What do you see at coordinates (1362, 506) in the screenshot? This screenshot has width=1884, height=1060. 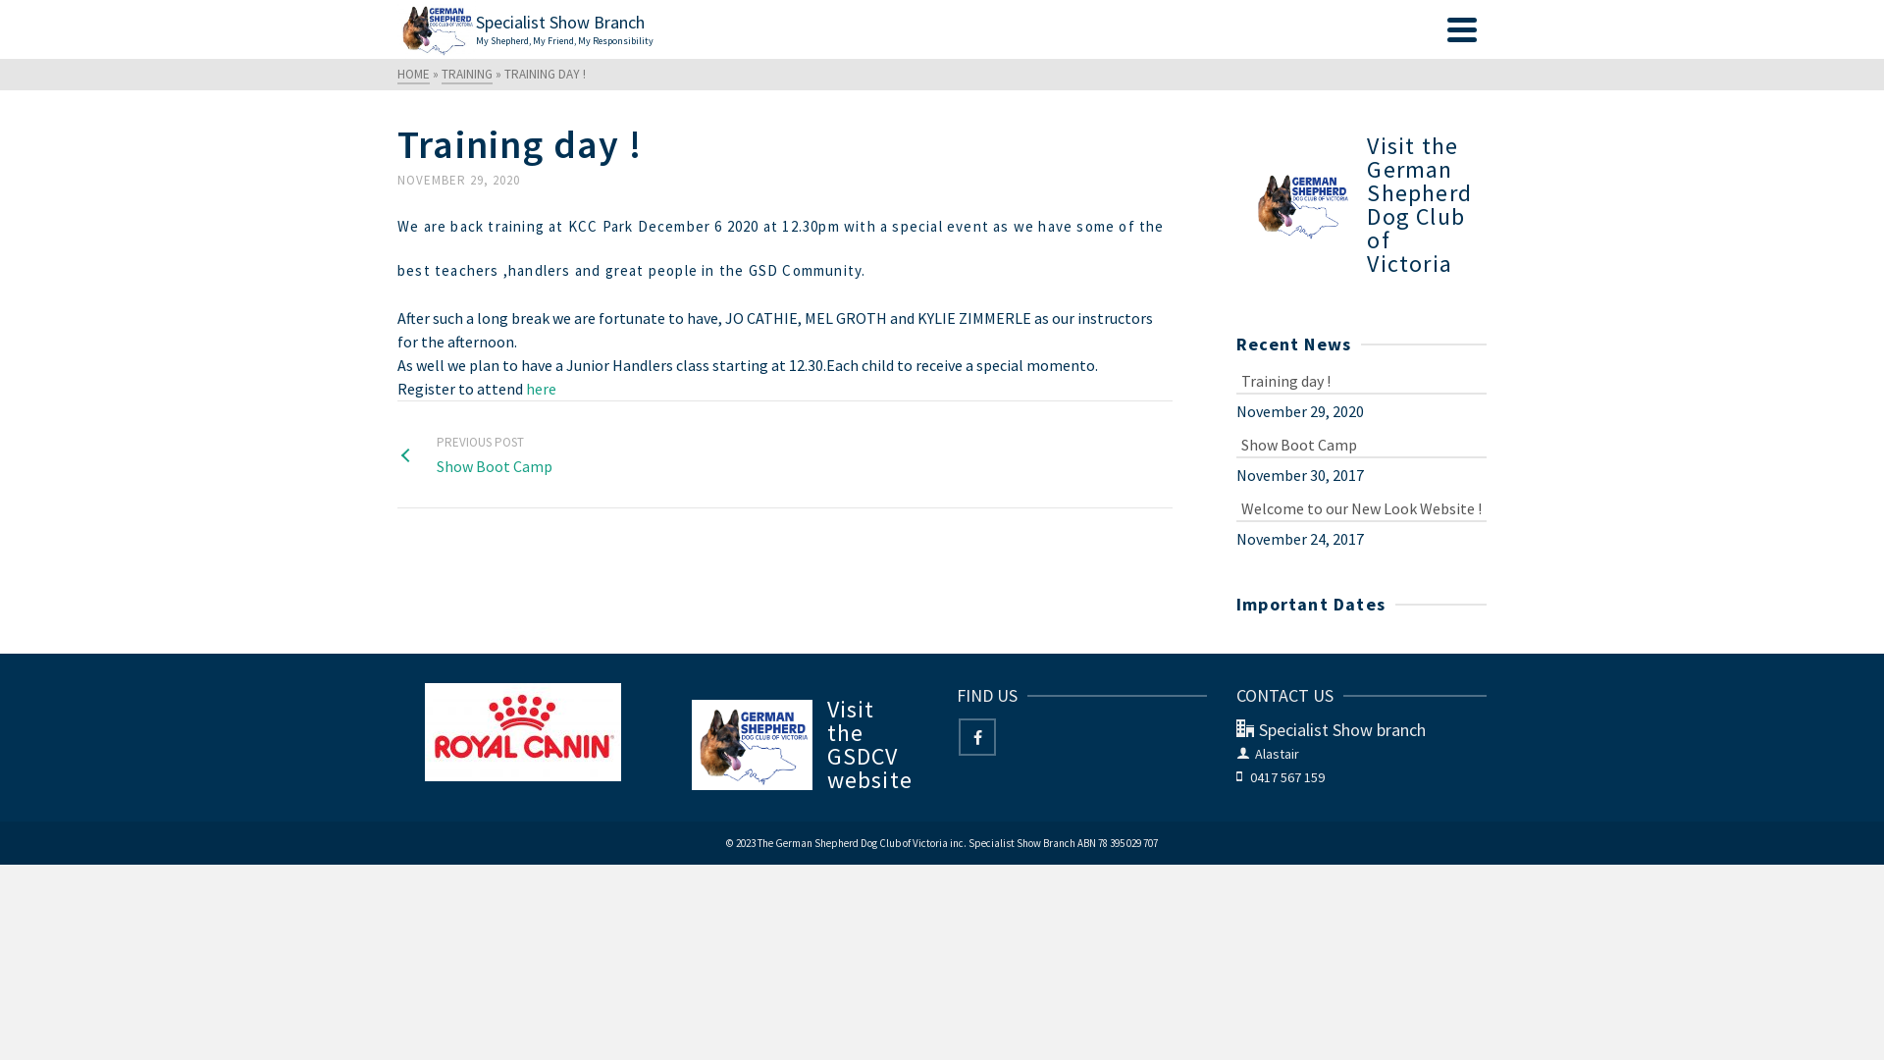 I see `Welcome to our New Look Website !` at bounding box center [1362, 506].